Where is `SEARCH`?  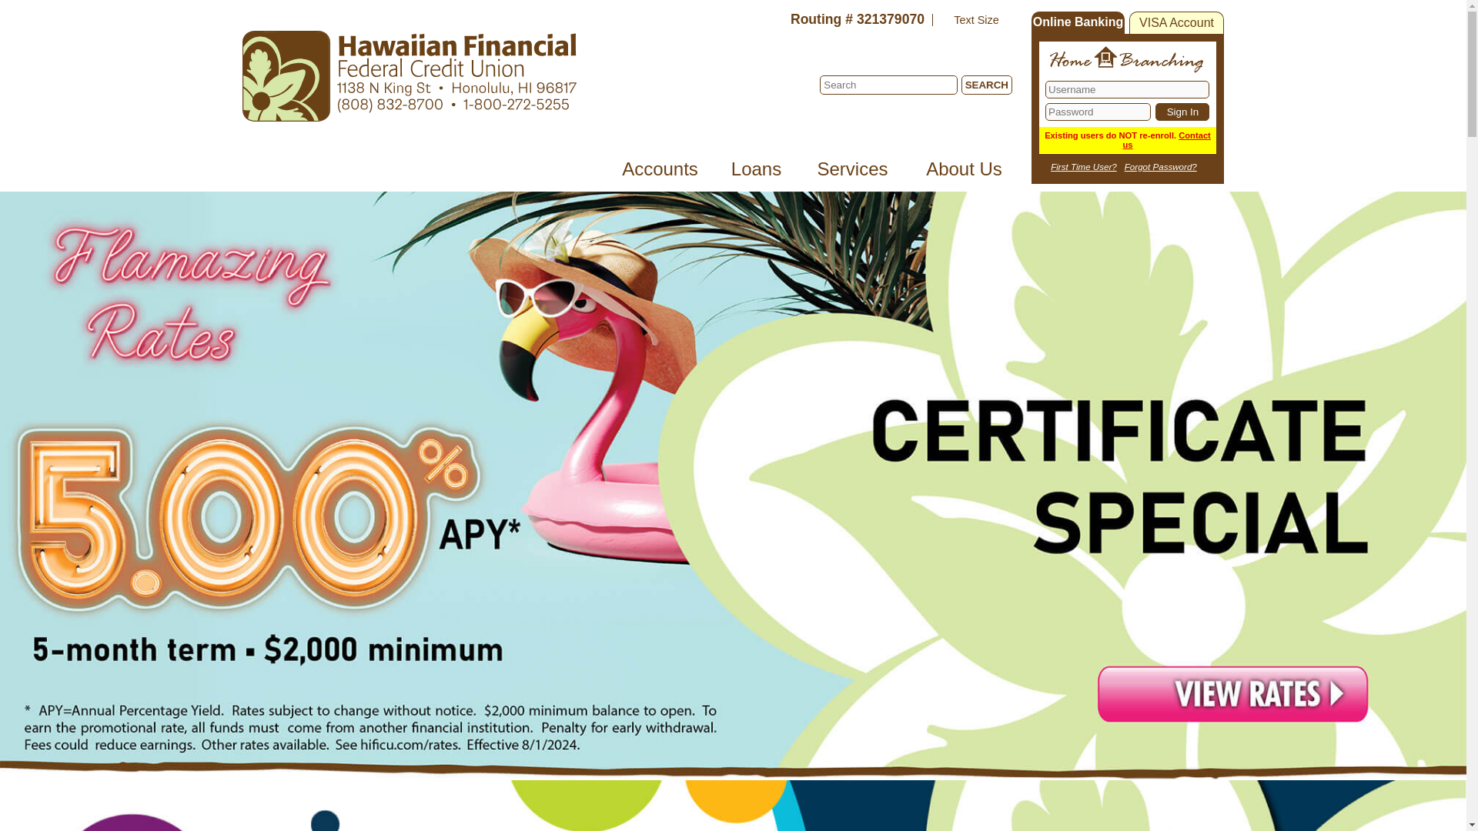 SEARCH is located at coordinates (987, 85).